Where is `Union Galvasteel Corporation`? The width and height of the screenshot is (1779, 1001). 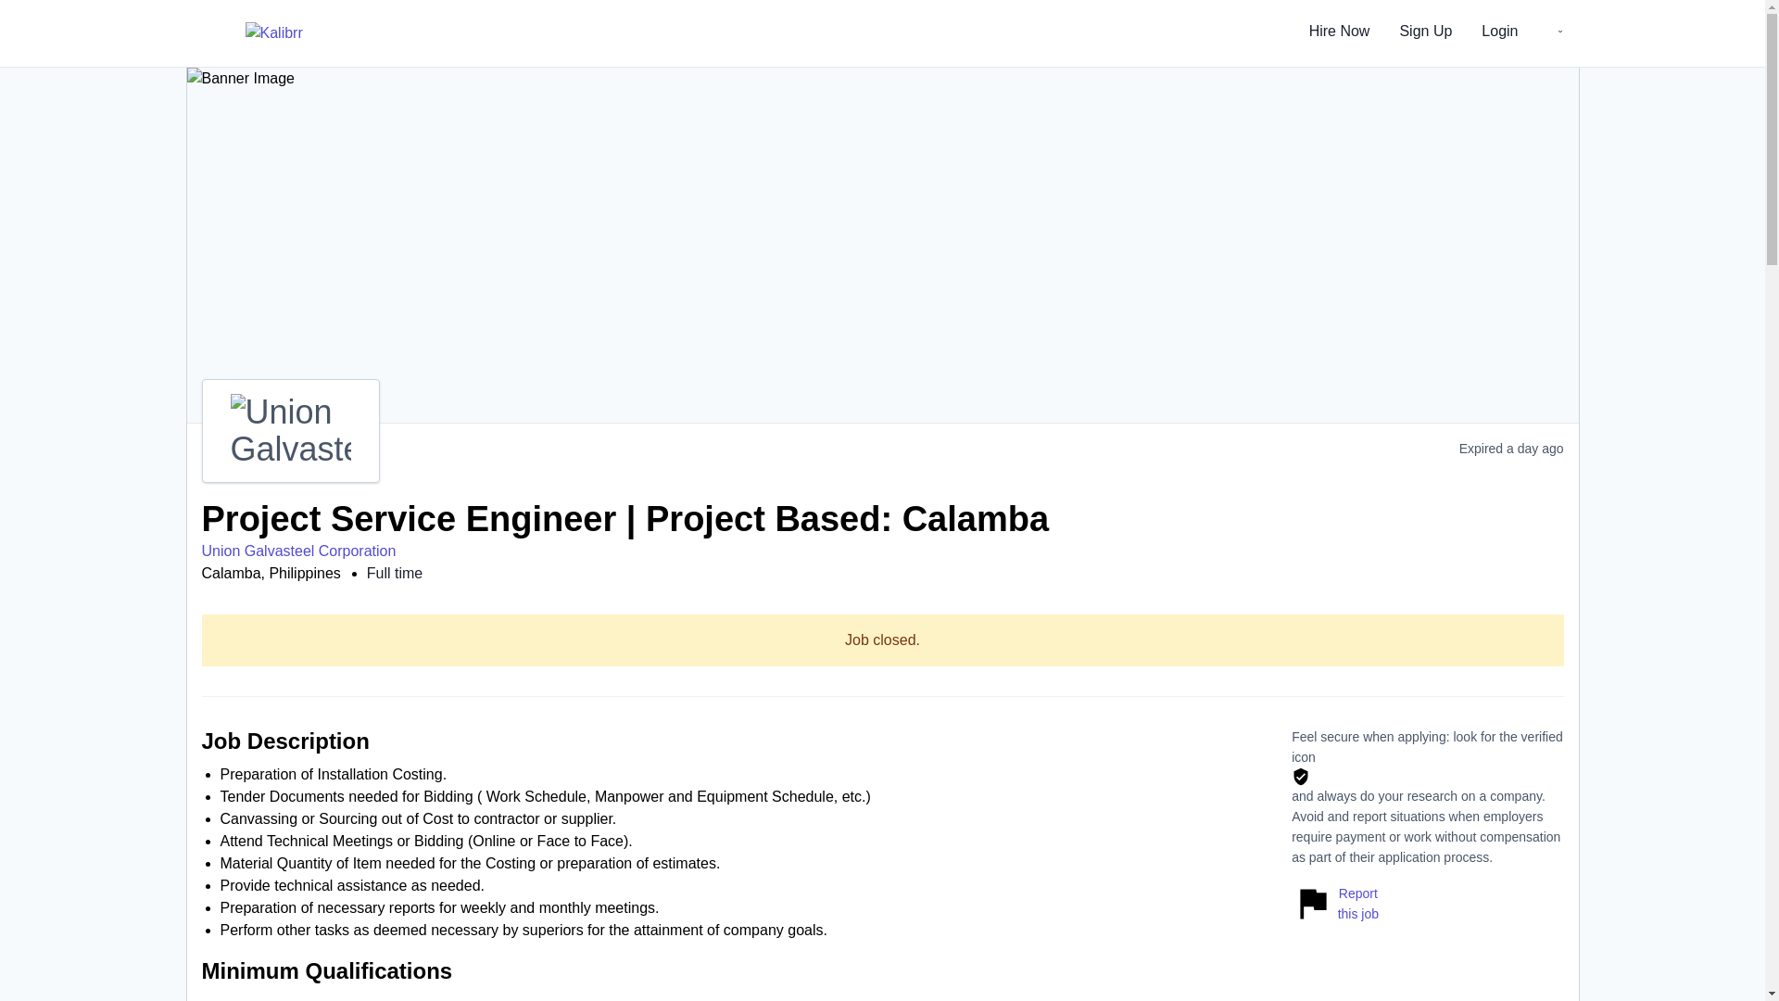 Union Galvasteel Corporation is located at coordinates (299, 551).